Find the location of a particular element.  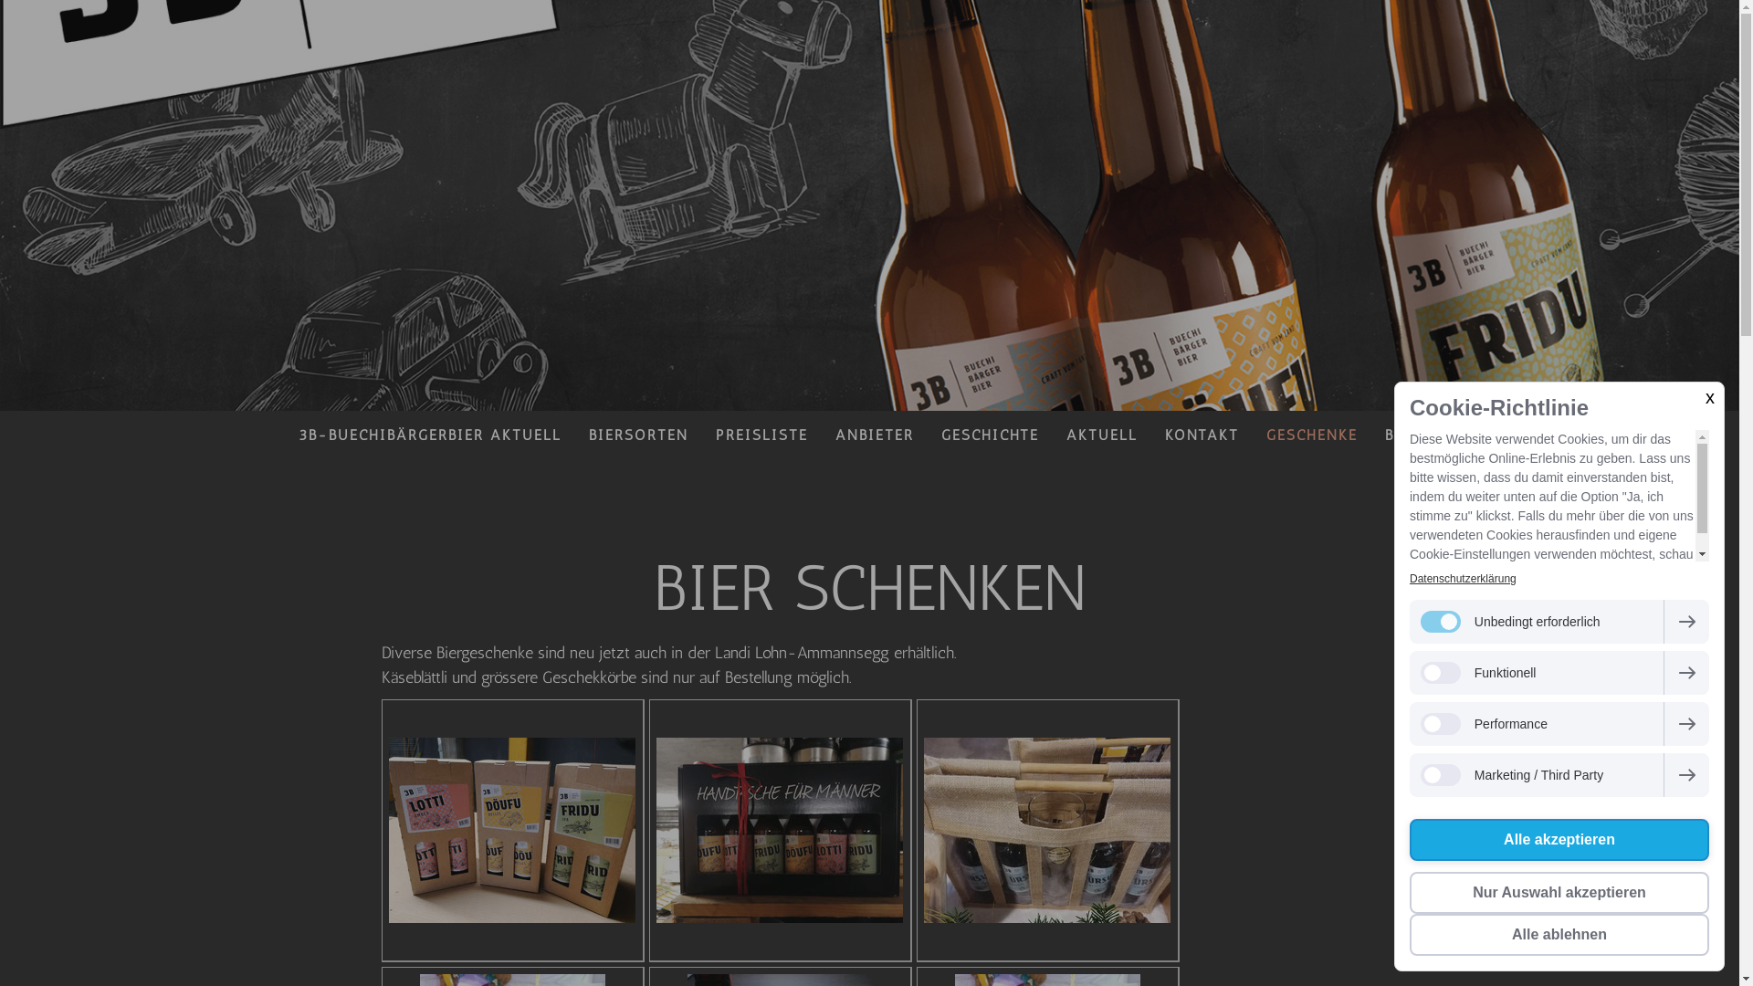

BIERSORTEN is located at coordinates (639, 435).